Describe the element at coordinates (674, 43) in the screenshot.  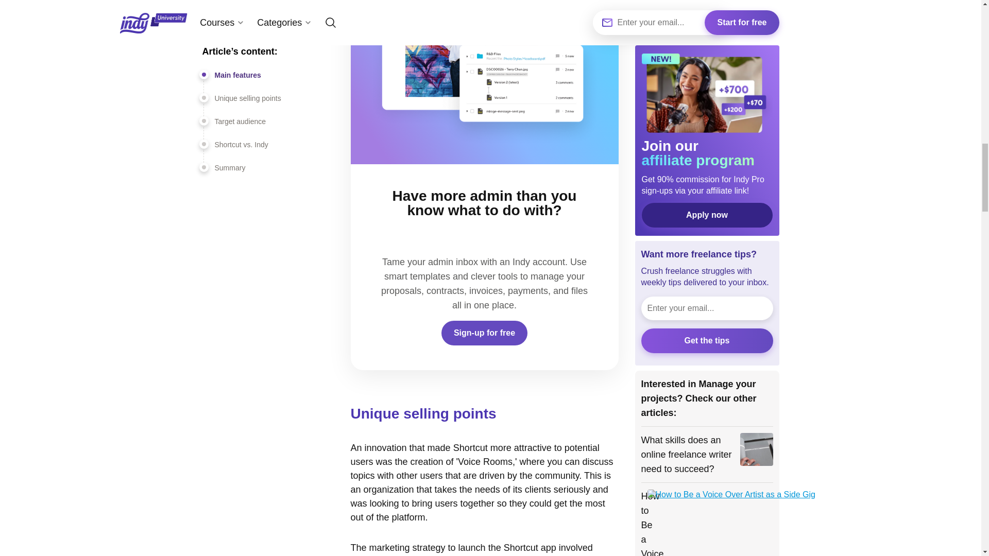
I see `Manage your time` at that location.